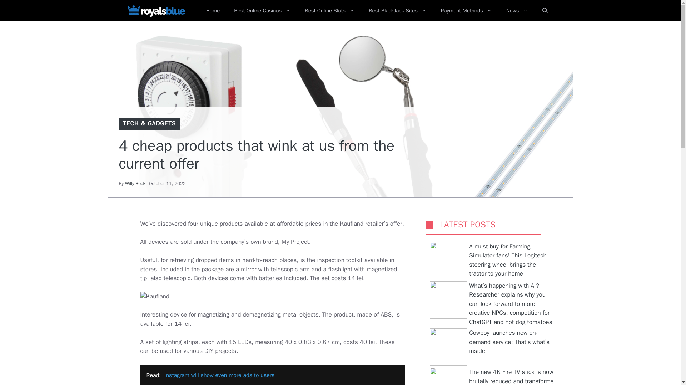 This screenshot has width=686, height=385. I want to click on News, so click(517, 11).